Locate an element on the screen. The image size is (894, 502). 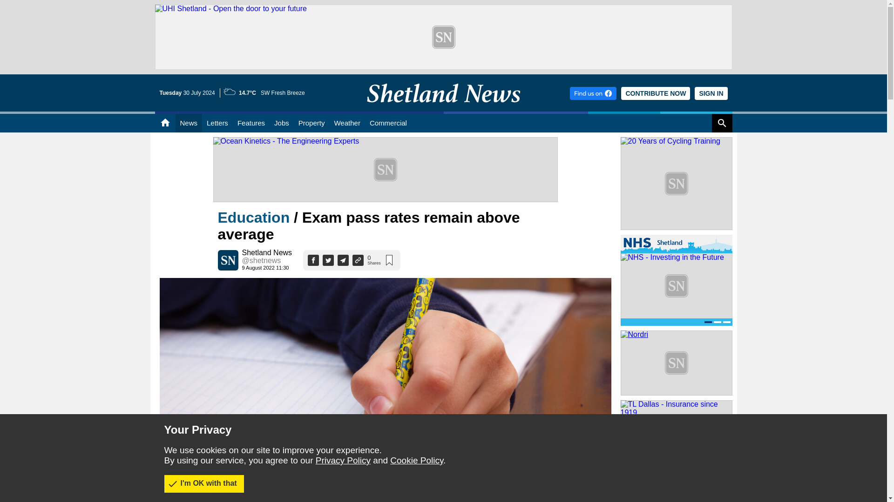
Support Shetland News is located at coordinates (656, 93).